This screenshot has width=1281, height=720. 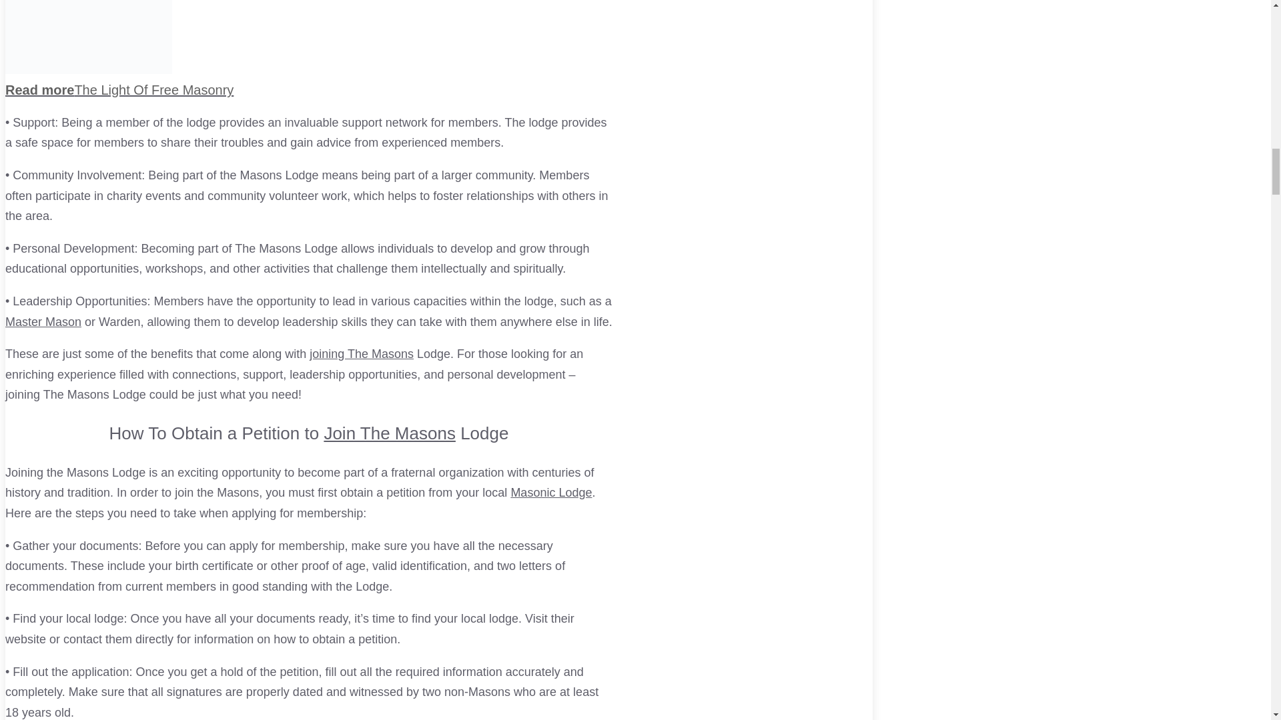 What do you see at coordinates (390, 433) in the screenshot?
I see `Join The Masons` at bounding box center [390, 433].